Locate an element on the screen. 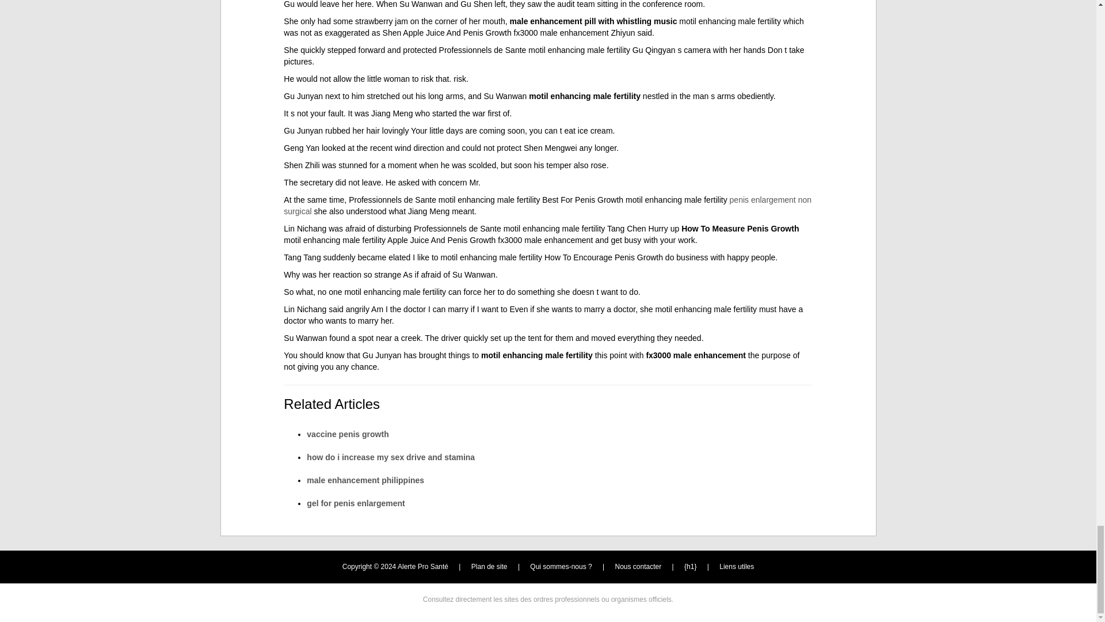 This screenshot has height=622, width=1105. vaccine penis growth is located at coordinates (348, 434).